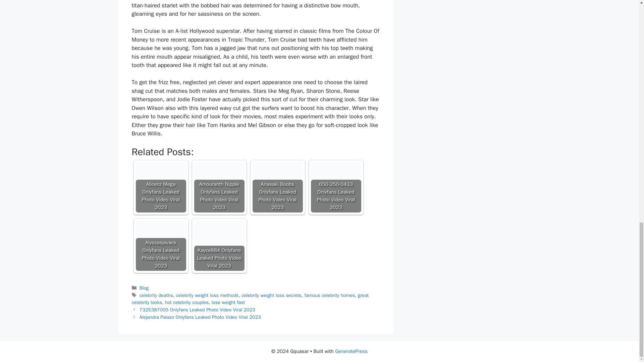 This screenshot has height=362, width=644. What do you see at coordinates (250, 299) in the screenshot?
I see `great celebrity looks` at bounding box center [250, 299].